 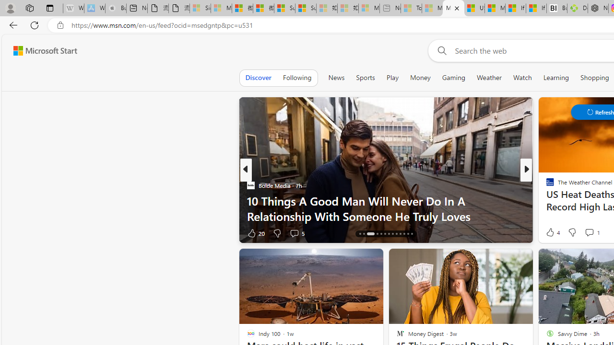 What do you see at coordinates (552, 232) in the screenshot?
I see `4 Like` at bounding box center [552, 232].